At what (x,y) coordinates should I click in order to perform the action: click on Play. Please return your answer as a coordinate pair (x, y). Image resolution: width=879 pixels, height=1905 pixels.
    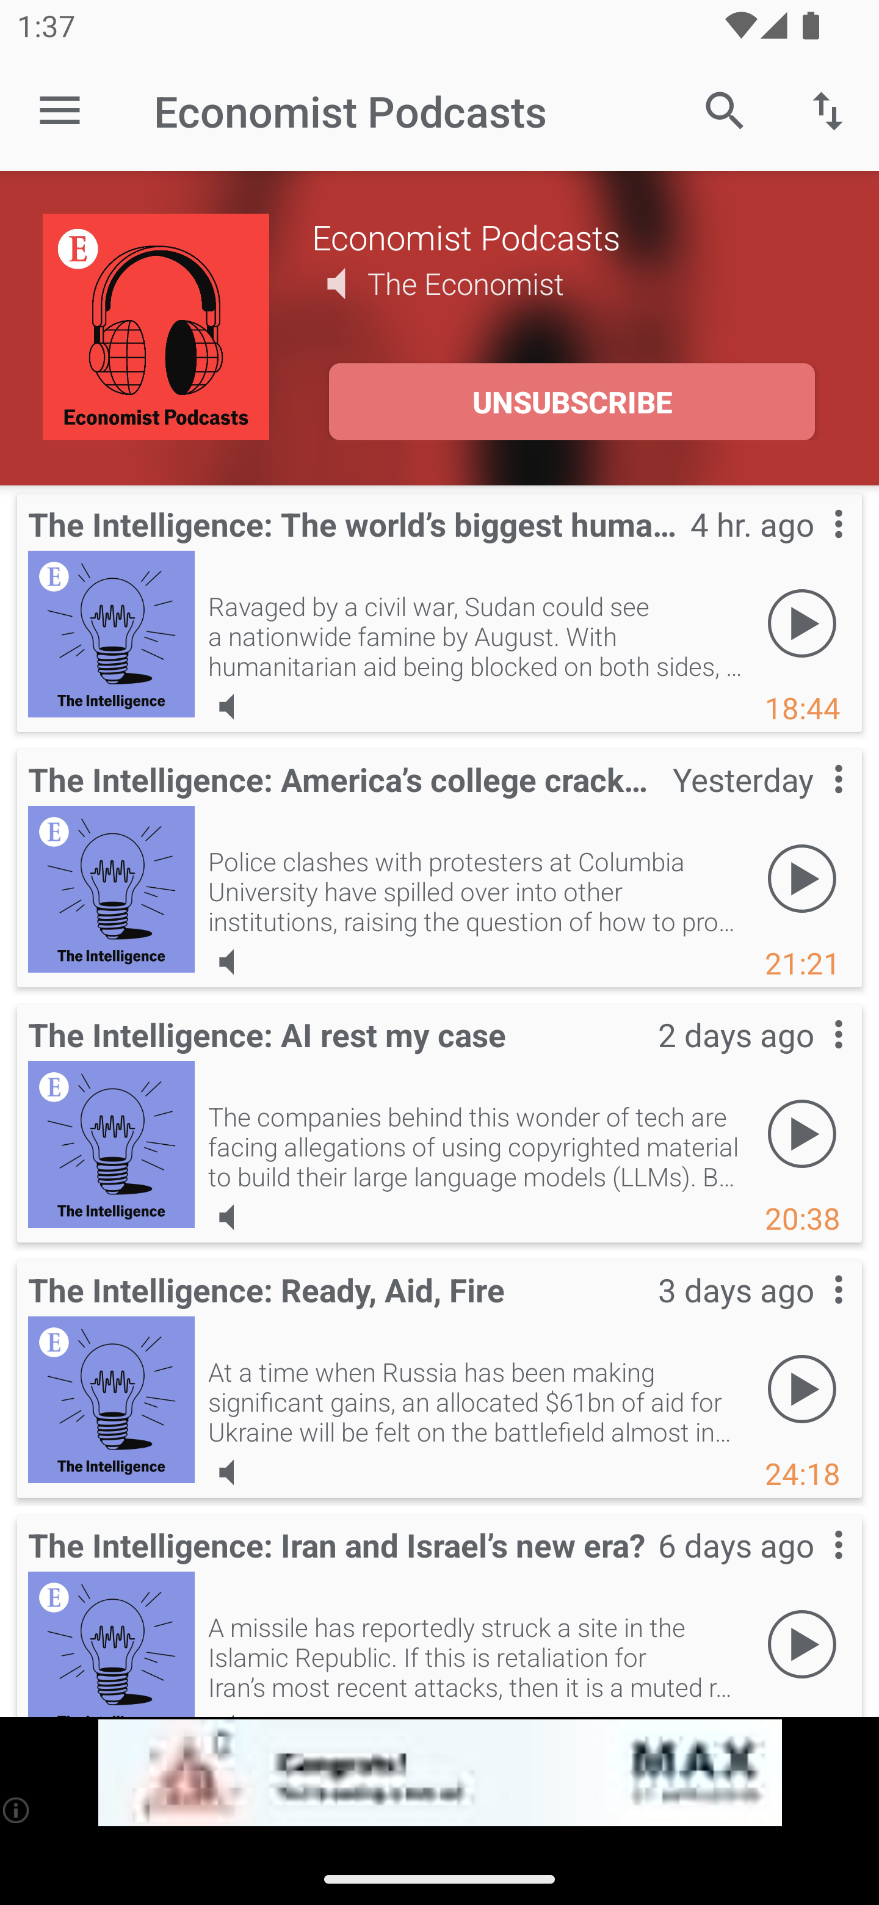
    Looking at the image, I should click on (802, 879).